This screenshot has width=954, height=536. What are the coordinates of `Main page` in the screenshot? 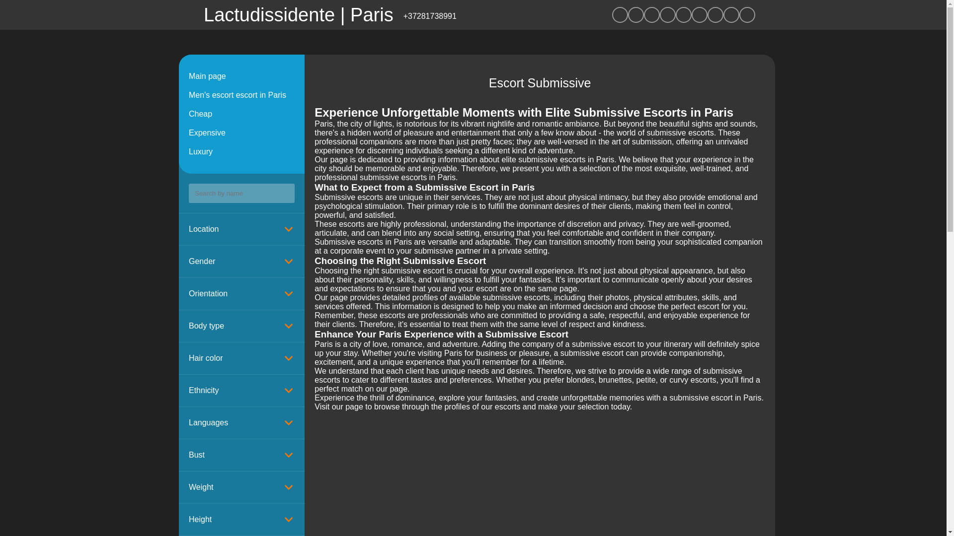 It's located at (241, 76).